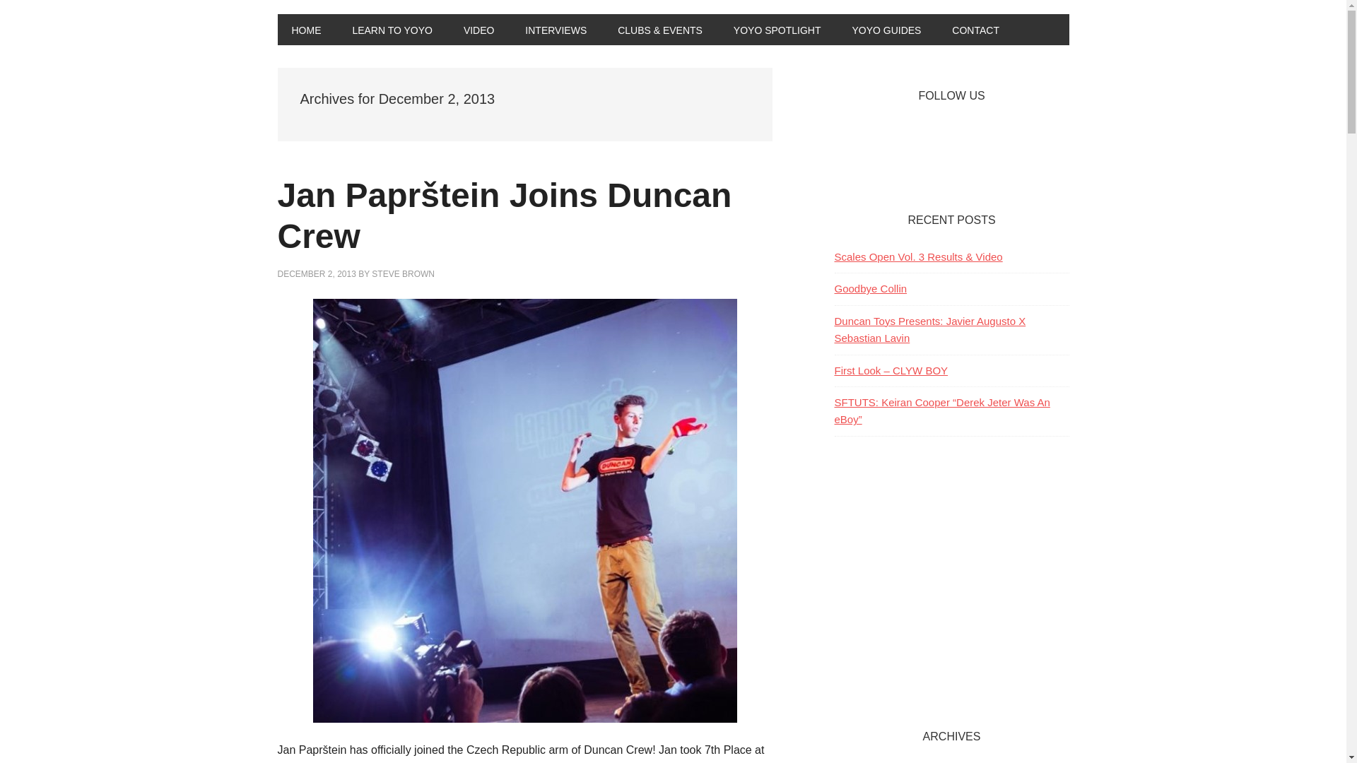 This screenshot has width=1357, height=763. Describe the element at coordinates (392, 30) in the screenshot. I see `LEARN TO YOYO` at that location.